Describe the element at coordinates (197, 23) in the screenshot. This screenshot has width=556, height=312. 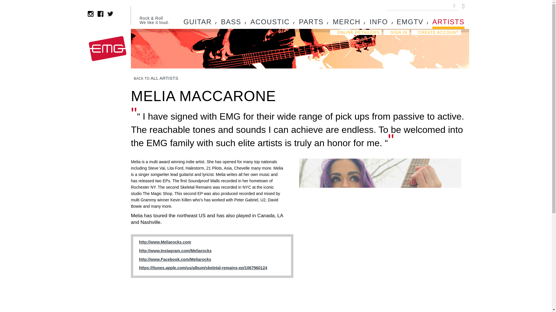
I see `GUITAR` at that location.